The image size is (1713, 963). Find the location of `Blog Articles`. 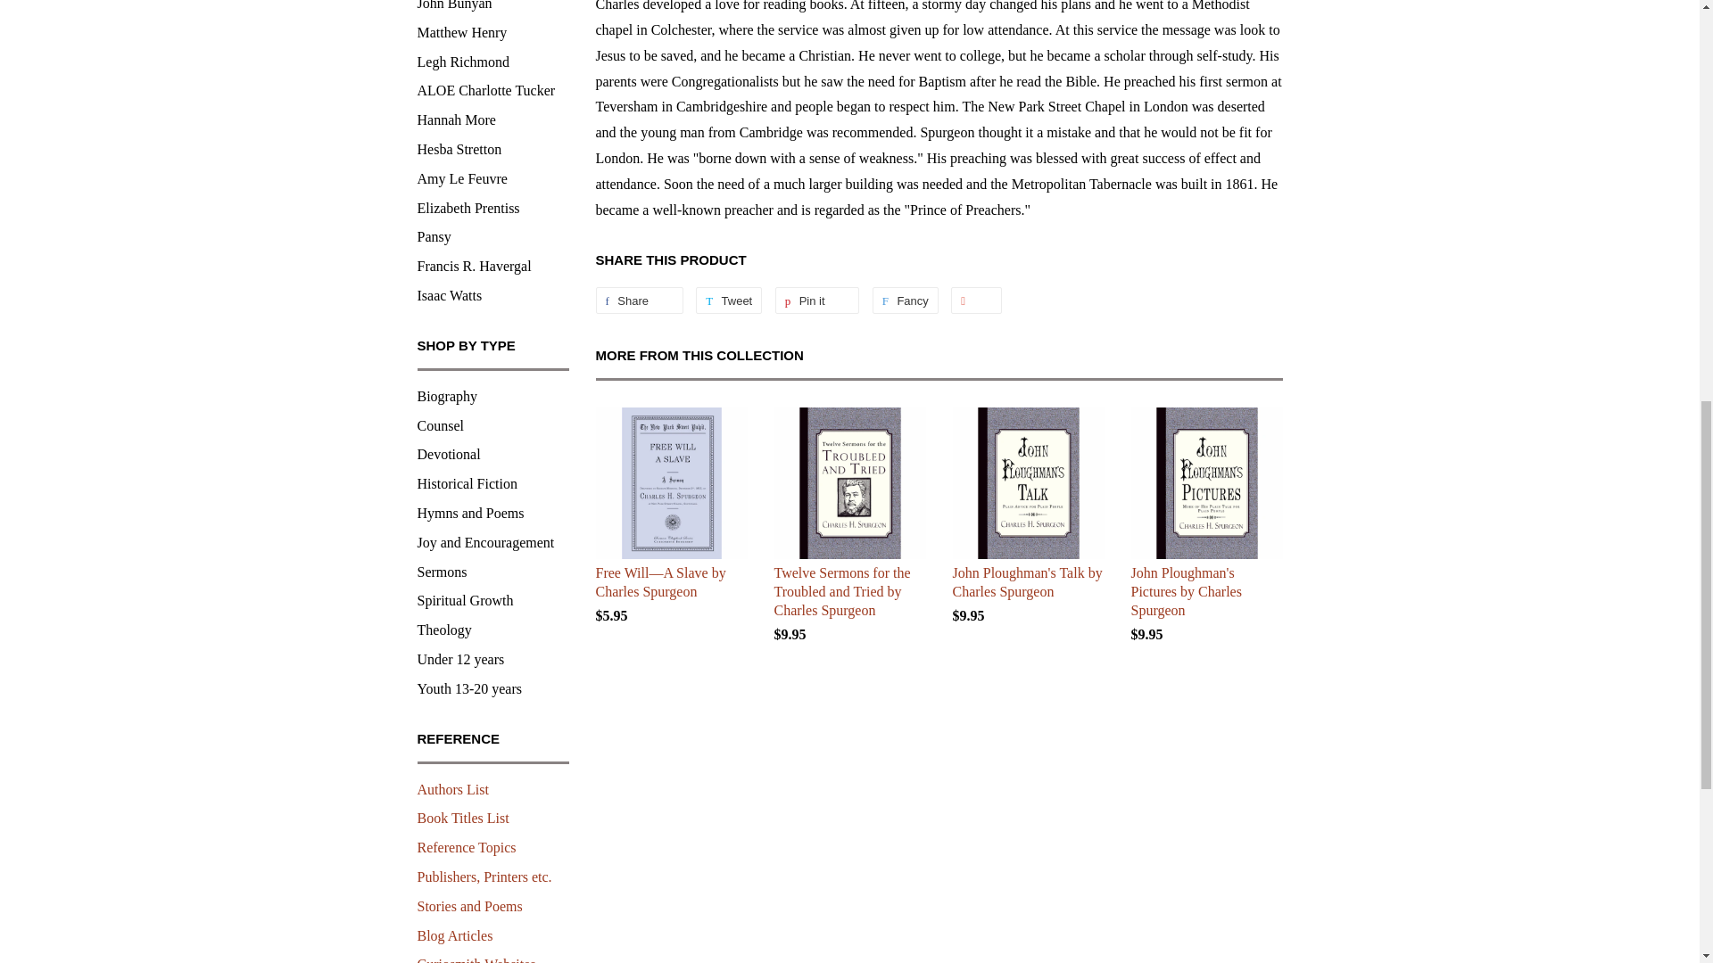

Blog Articles is located at coordinates (455, 936).